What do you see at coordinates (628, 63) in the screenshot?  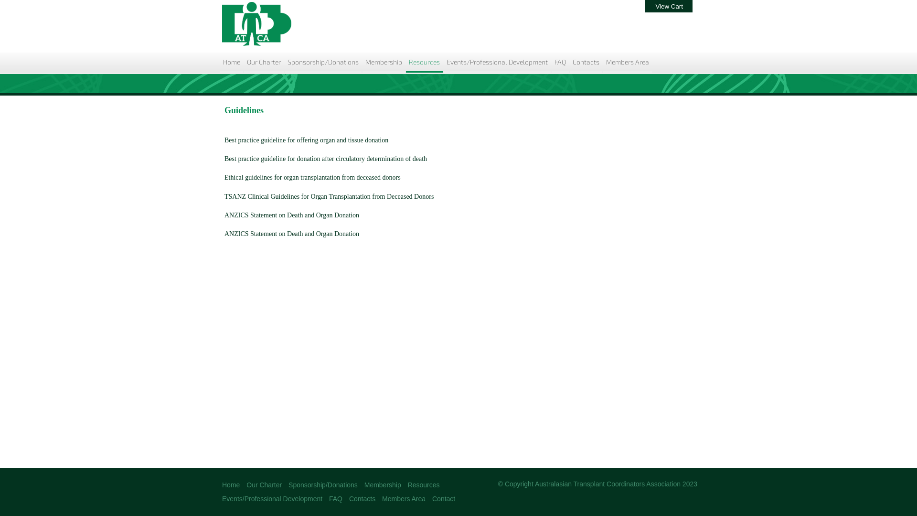 I see `Members Area` at bounding box center [628, 63].